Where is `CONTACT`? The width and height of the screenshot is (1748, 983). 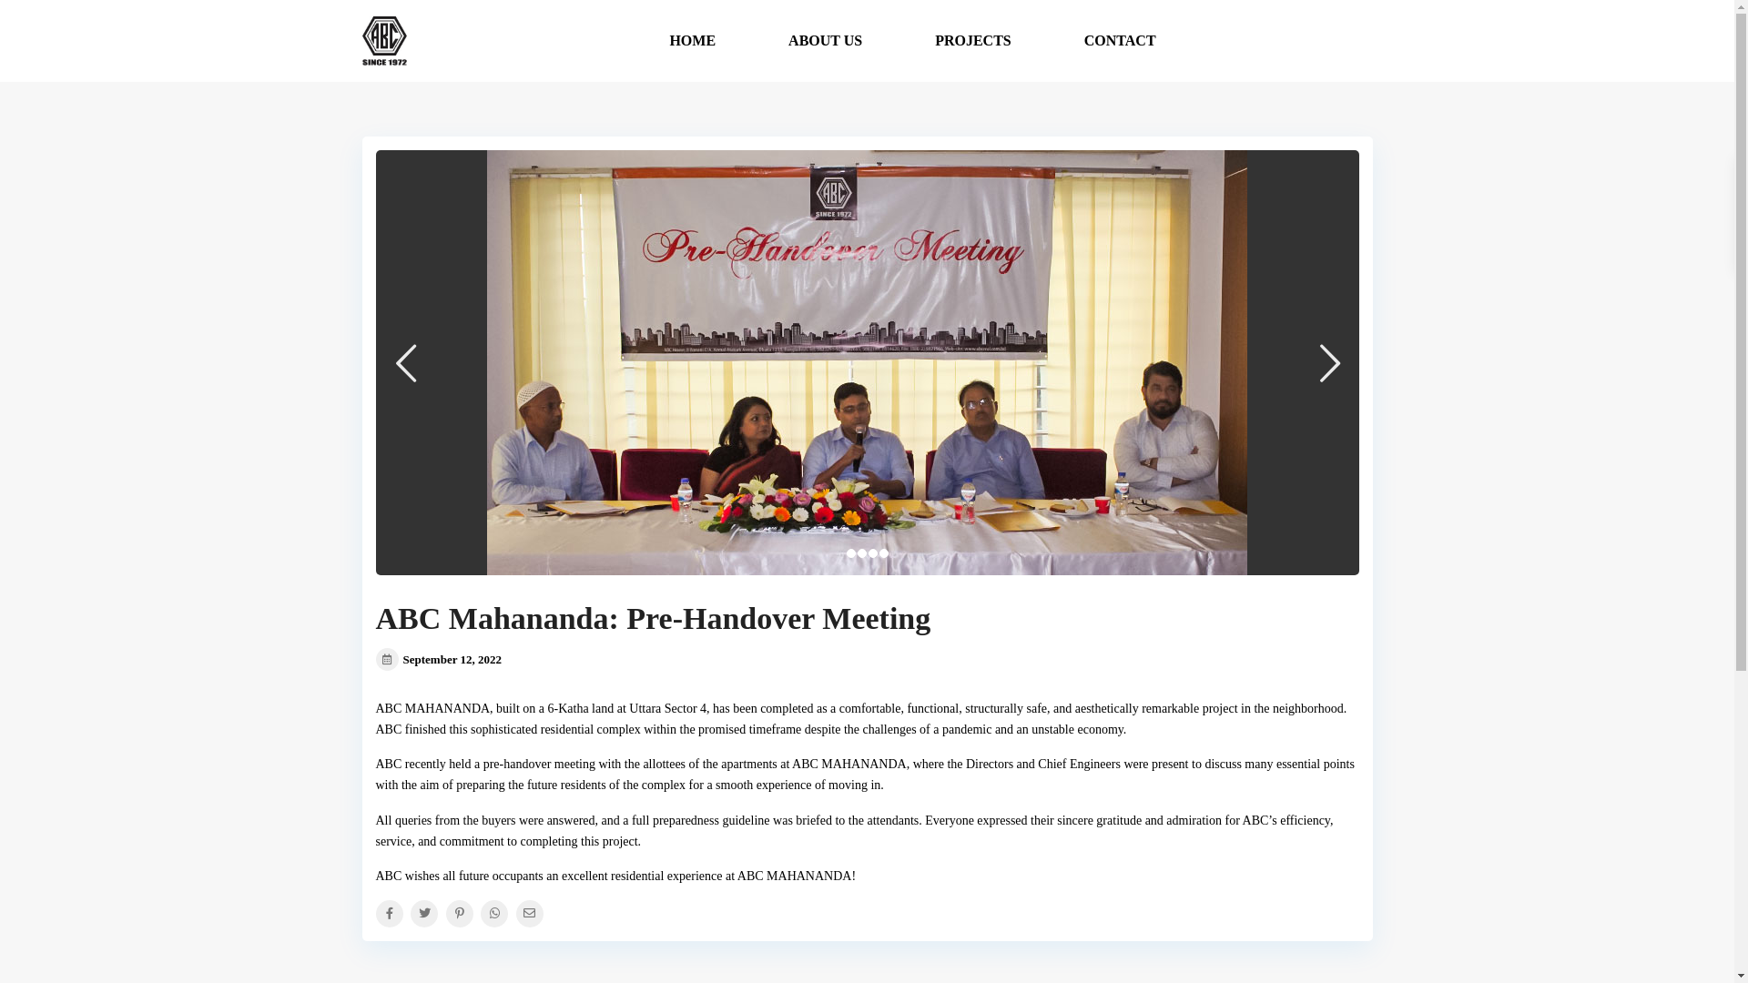 CONTACT is located at coordinates (1120, 41).